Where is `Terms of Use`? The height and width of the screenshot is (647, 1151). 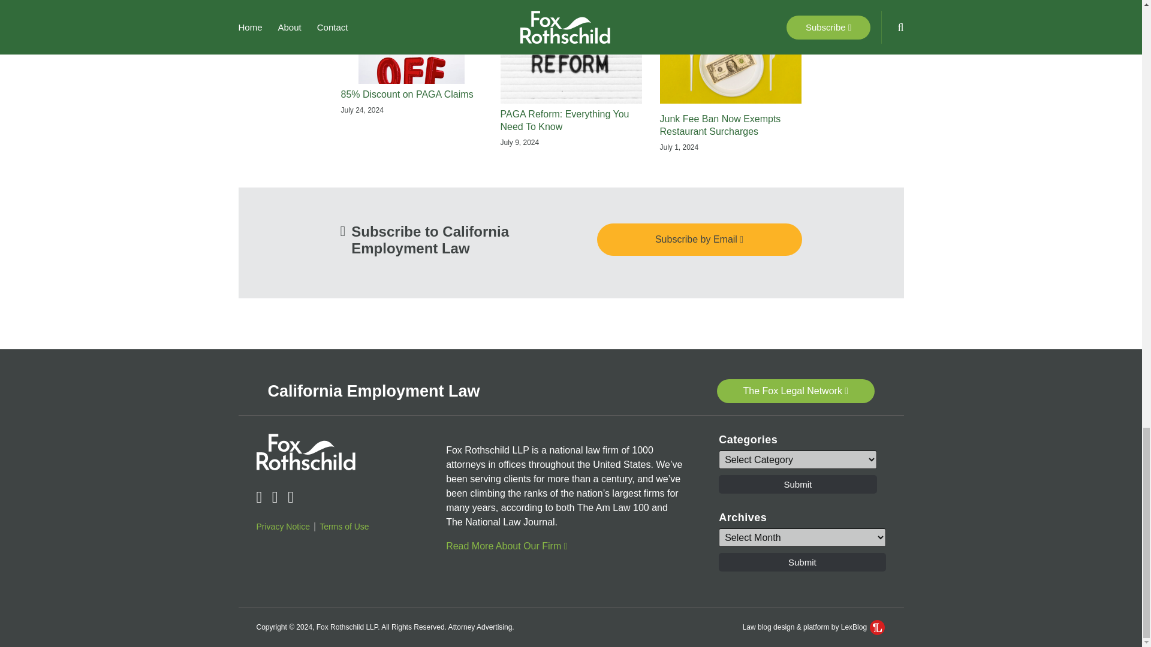
Terms of Use is located at coordinates (344, 527).